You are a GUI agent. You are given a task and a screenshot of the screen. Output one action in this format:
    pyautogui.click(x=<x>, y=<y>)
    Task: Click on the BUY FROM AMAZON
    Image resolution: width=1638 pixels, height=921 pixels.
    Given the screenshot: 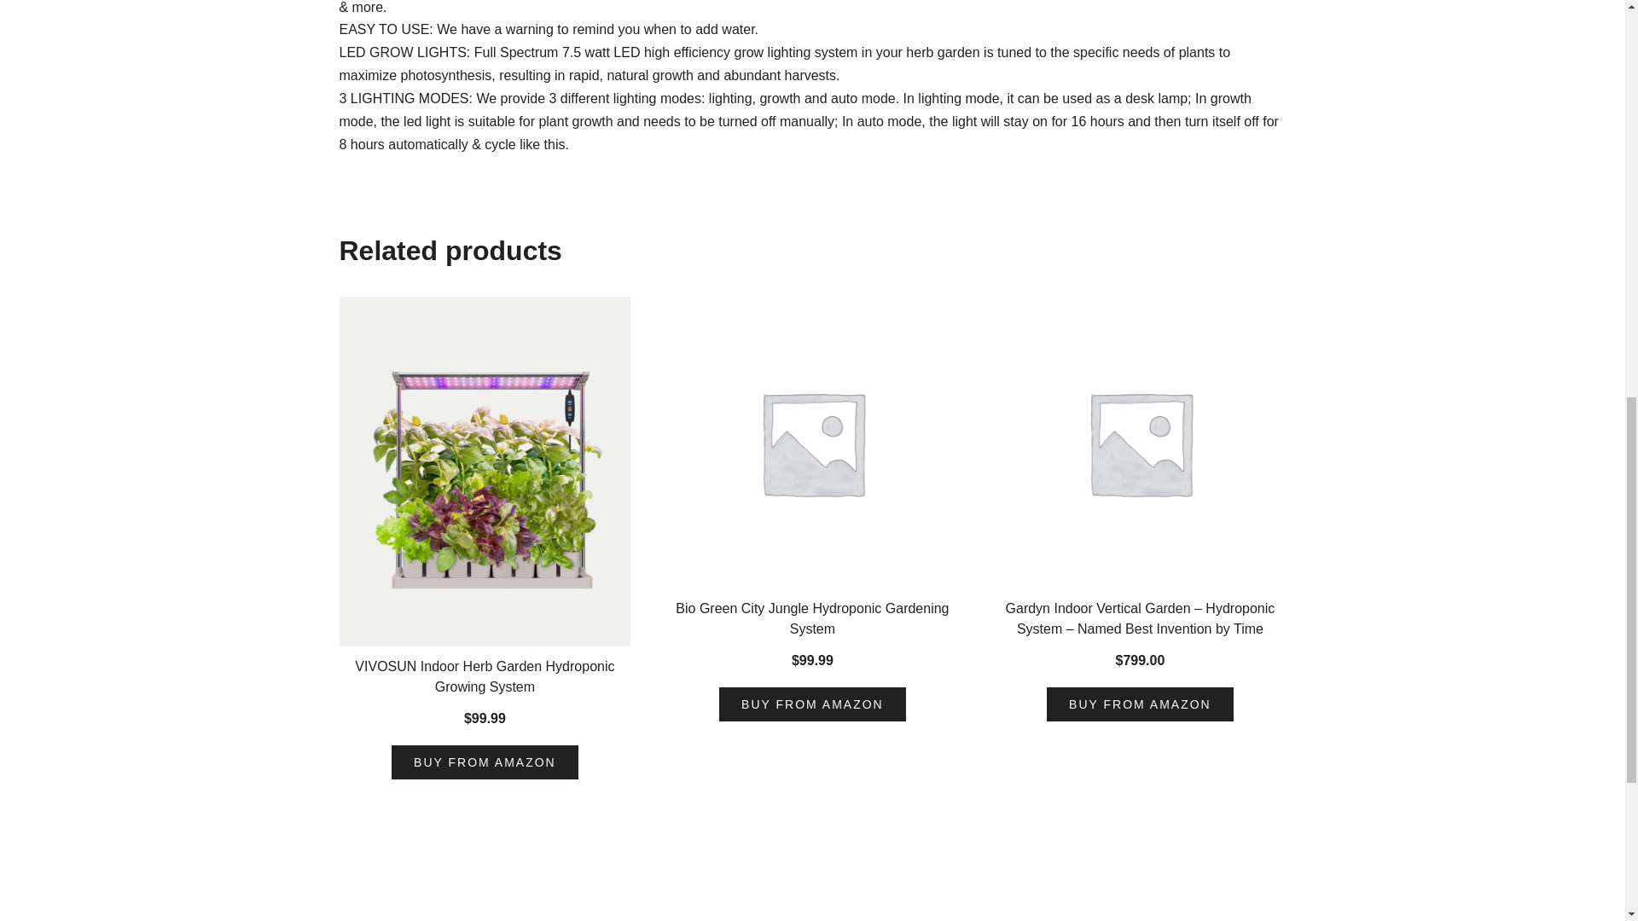 What is the action you would take?
    pyautogui.click(x=1140, y=704)
    